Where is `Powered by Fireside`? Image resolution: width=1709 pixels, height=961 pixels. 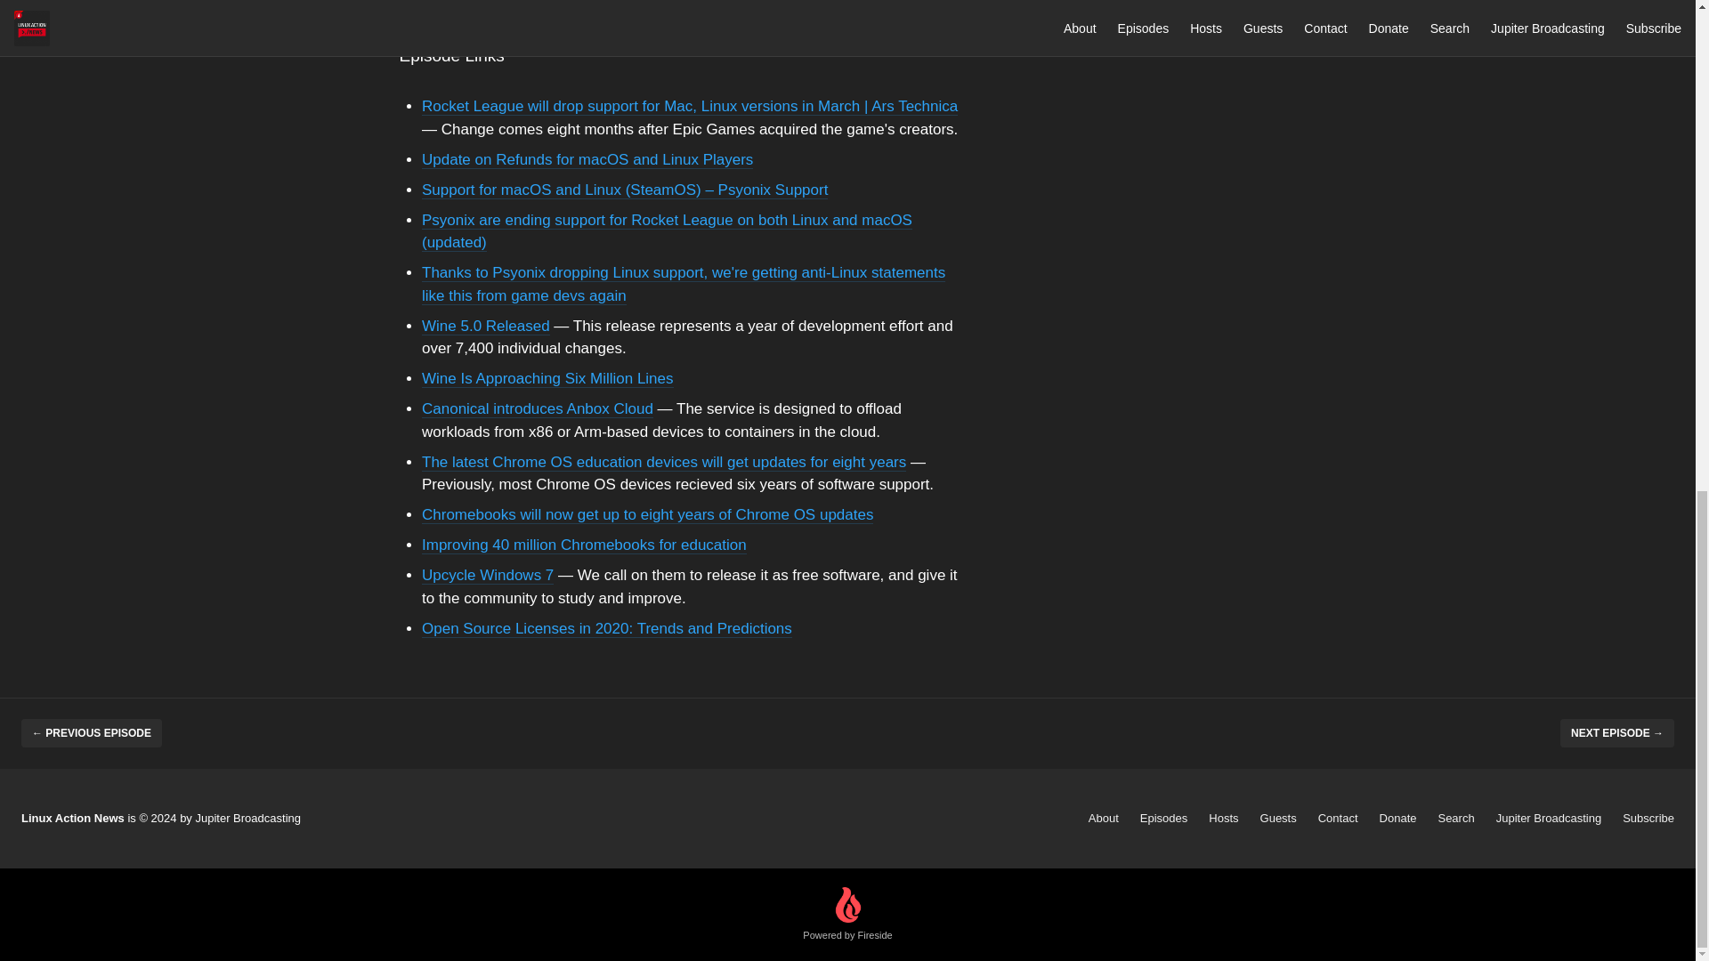
Powered by Fireside is located at coordinates (847, 915).